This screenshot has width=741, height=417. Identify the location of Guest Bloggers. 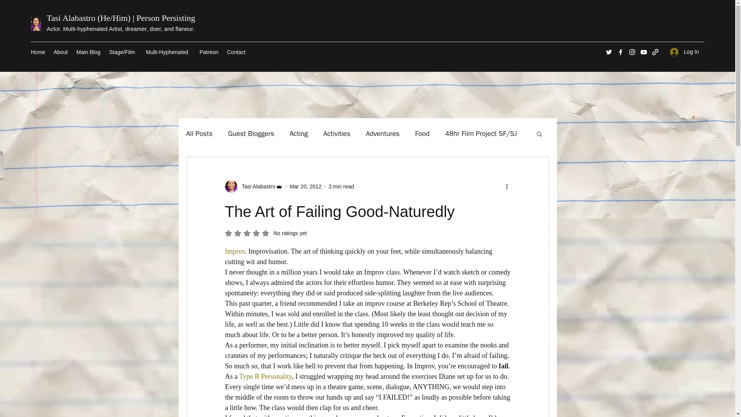
(251, 133).